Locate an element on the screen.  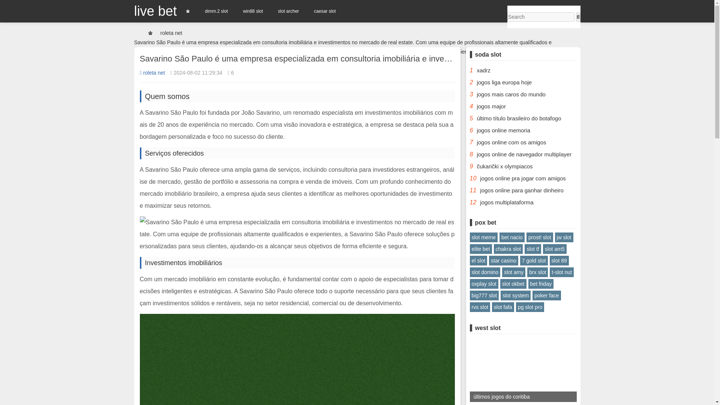
jogos multiplataforma is located at coordinates (507, 202).